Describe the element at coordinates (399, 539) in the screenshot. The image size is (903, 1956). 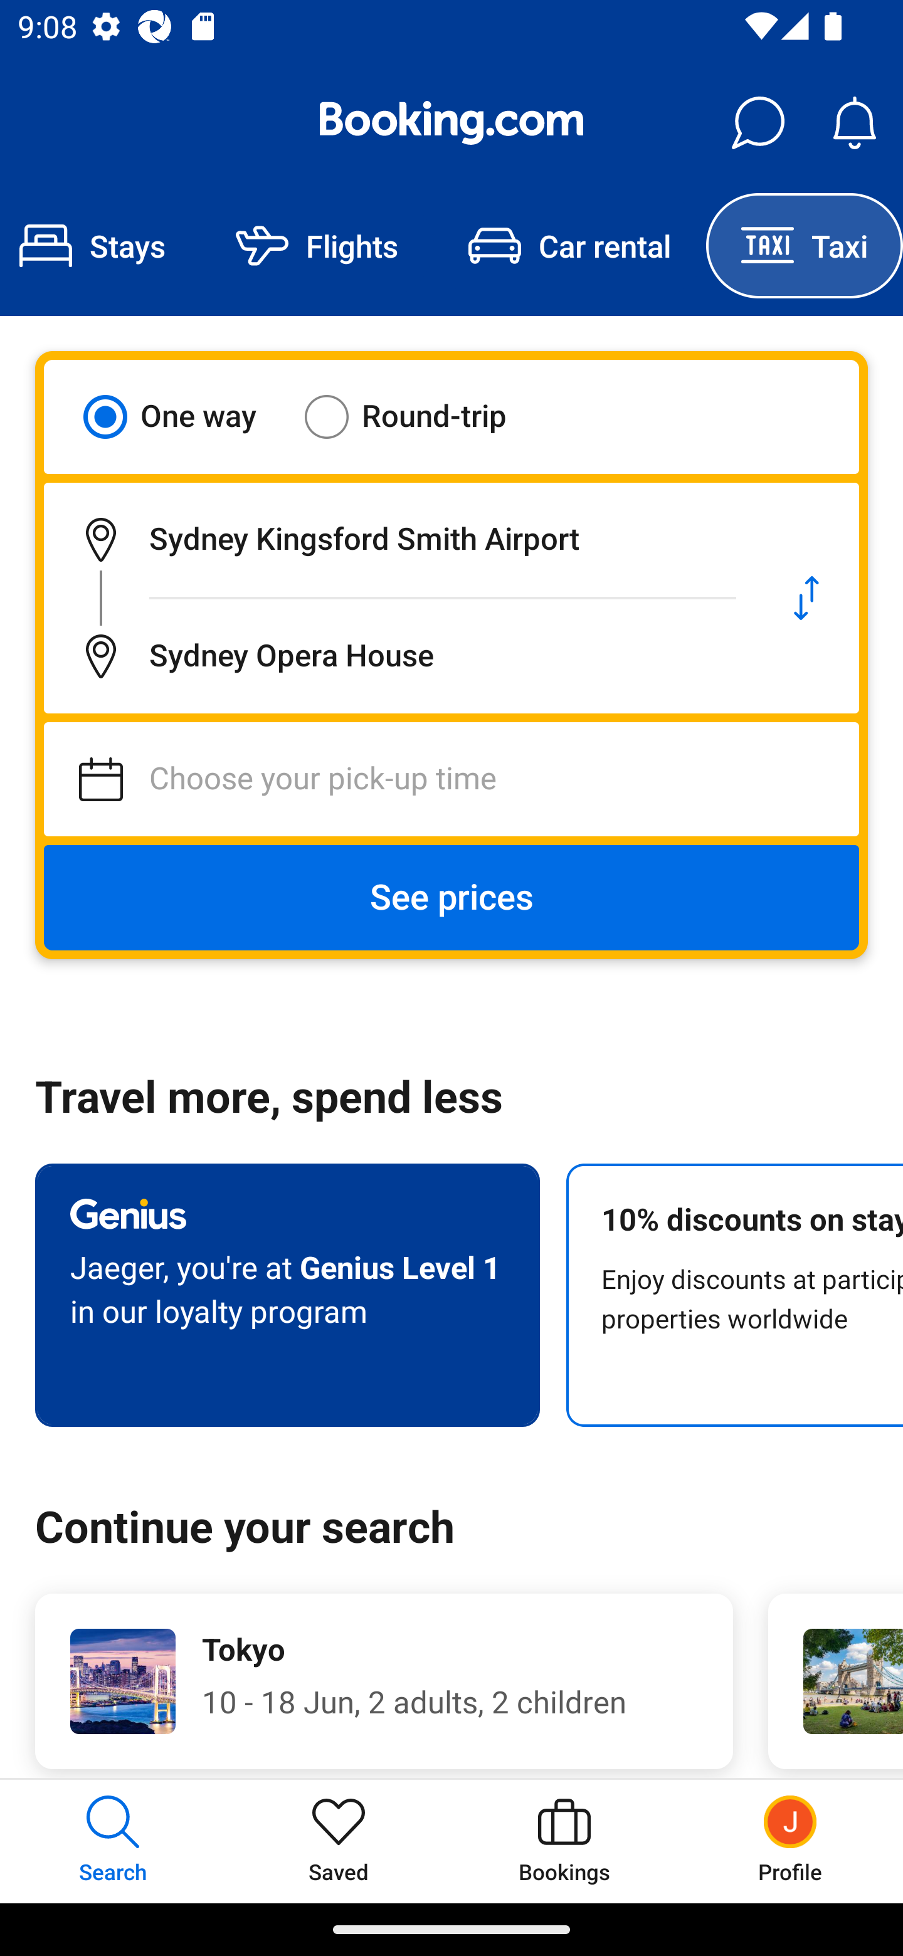
I see `Pick-up location: Sydney Kingsford Smith Airport` at that location.